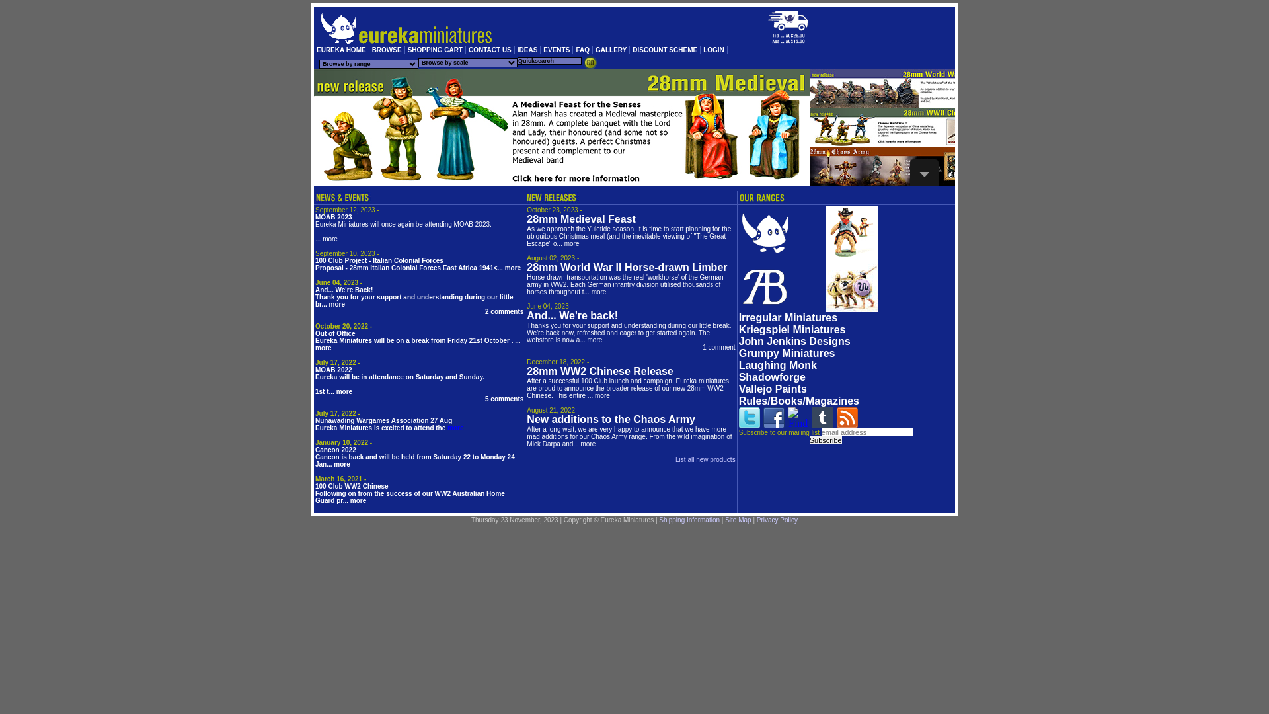 This screenshot has width=1269, height=714. What do you see at coordinates (787, 353) in the screenshot?
I see `Grumpy Miniatures` at bounding box center [787, 353].